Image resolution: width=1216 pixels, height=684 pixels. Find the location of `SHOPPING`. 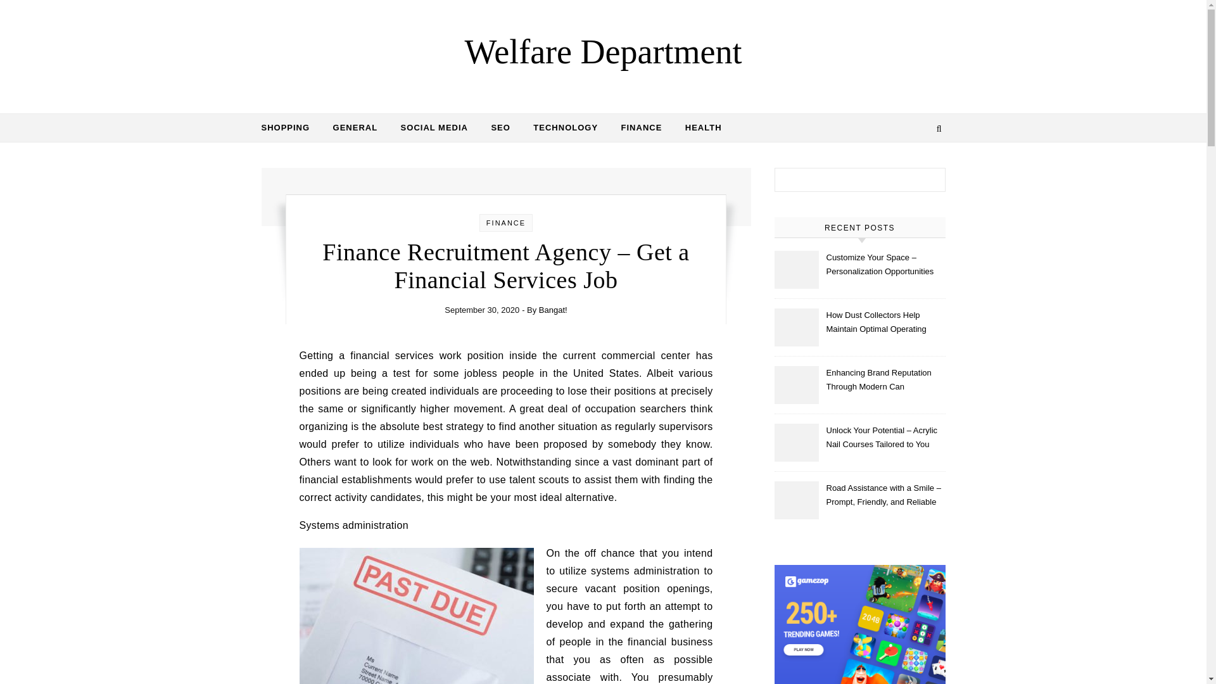

SHOPPING is located at coordinates (290, 128).